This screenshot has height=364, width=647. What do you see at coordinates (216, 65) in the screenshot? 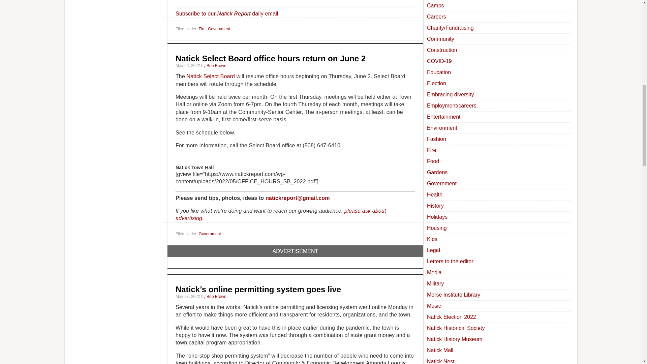
I see `Bob Brown` at bounding box center [216, 65].